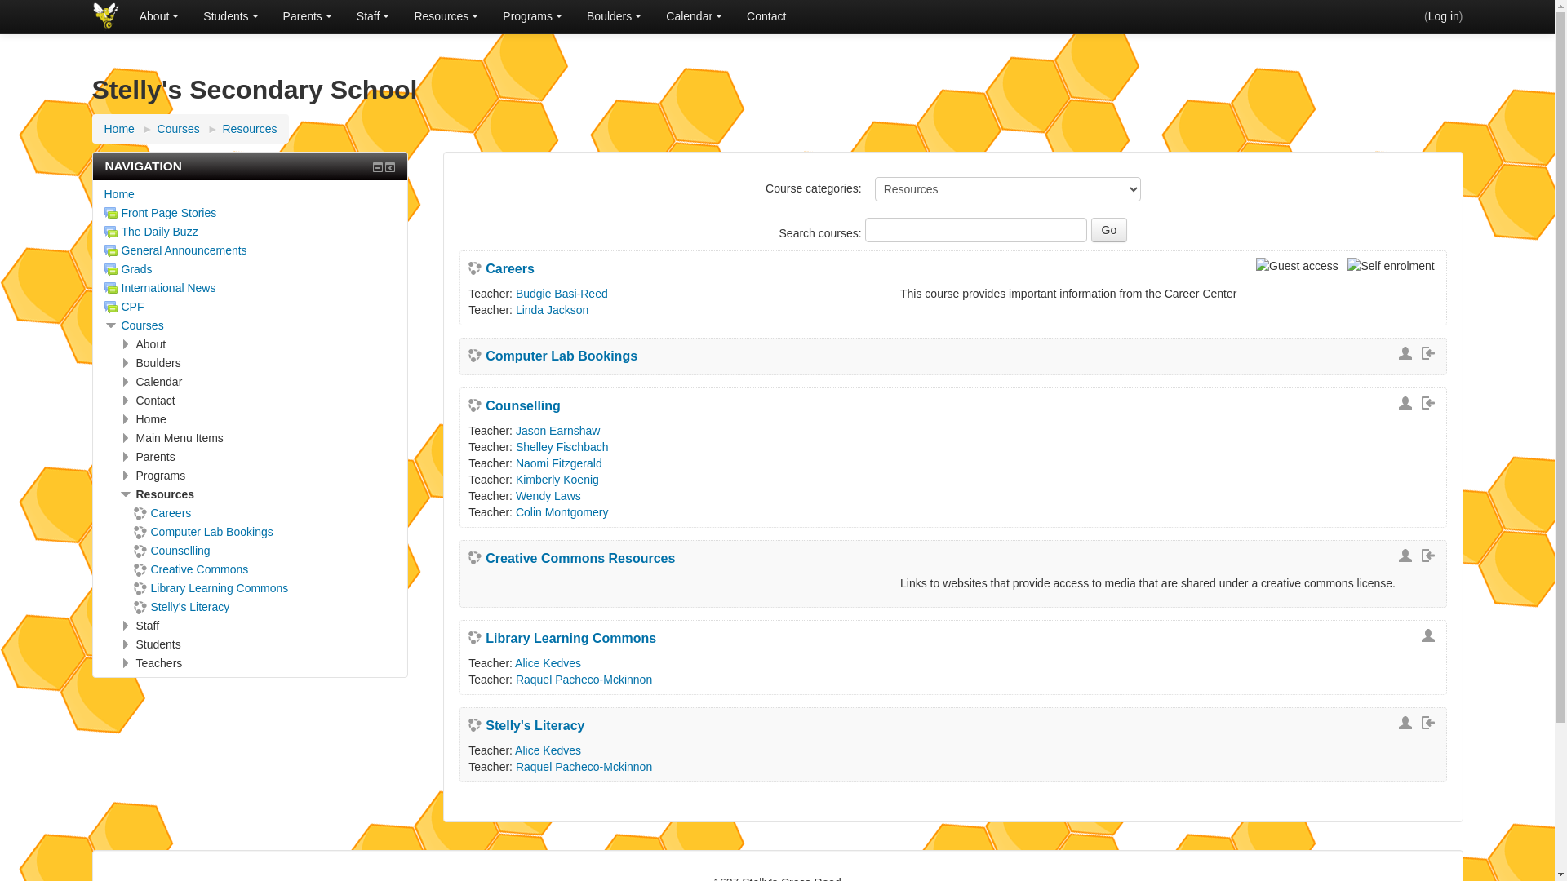  Describe the element at coordinates (378, 167) in the screenshot. I see `Hide Navigation block` at that location.